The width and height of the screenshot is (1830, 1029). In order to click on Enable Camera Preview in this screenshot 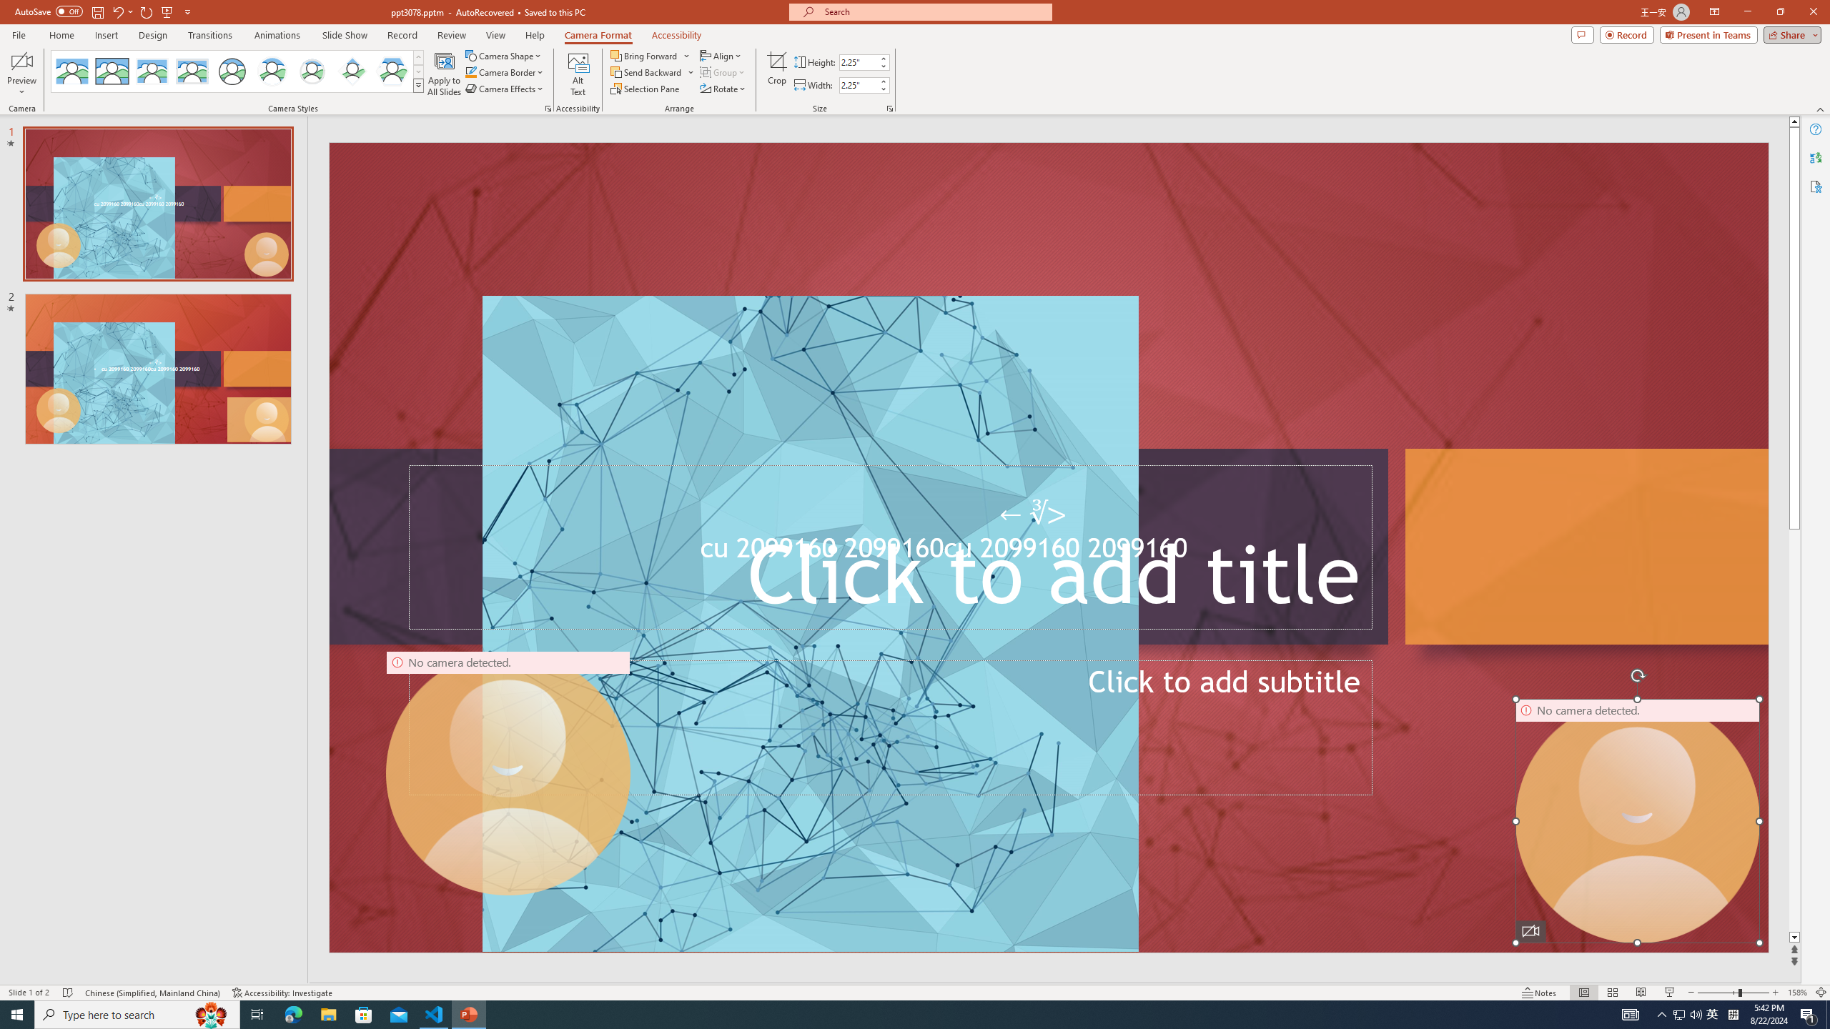, I will do `click(21, 61)`.